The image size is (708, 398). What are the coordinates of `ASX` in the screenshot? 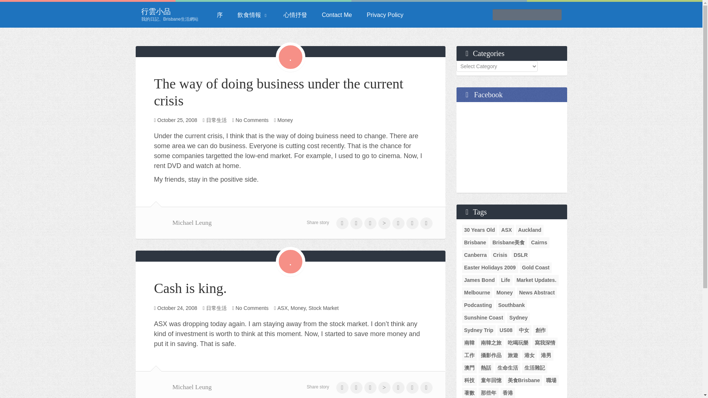 It's located at (282, 308).